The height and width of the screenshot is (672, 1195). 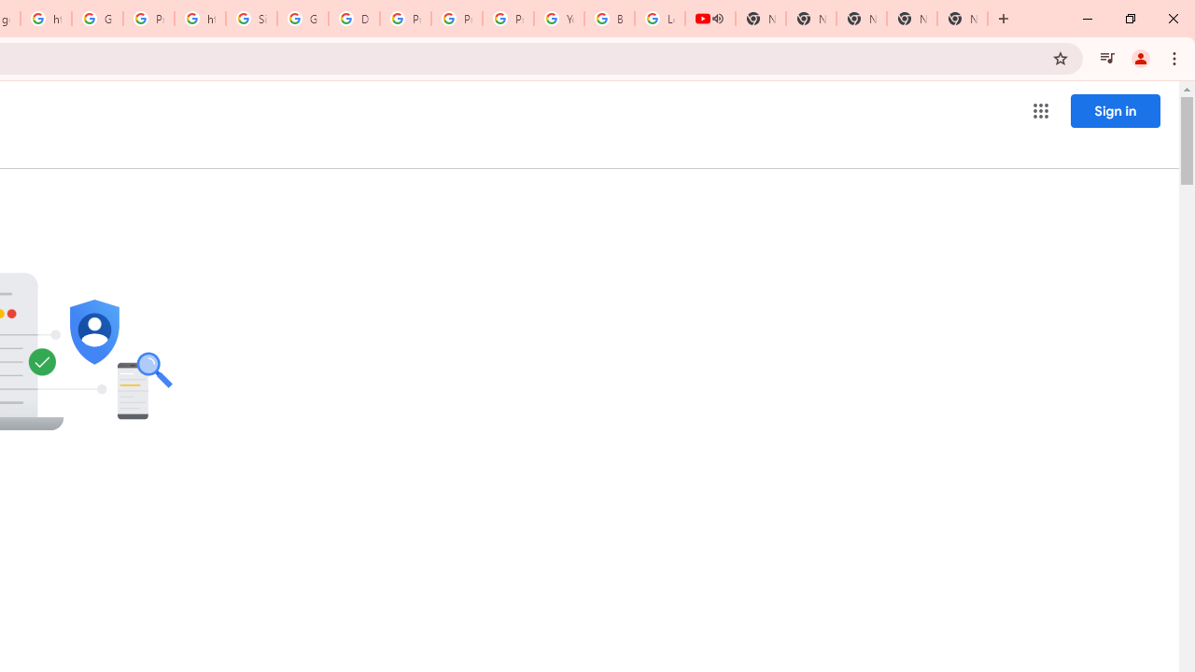 I want to click on Mute tab, so click(x=717, y=19).